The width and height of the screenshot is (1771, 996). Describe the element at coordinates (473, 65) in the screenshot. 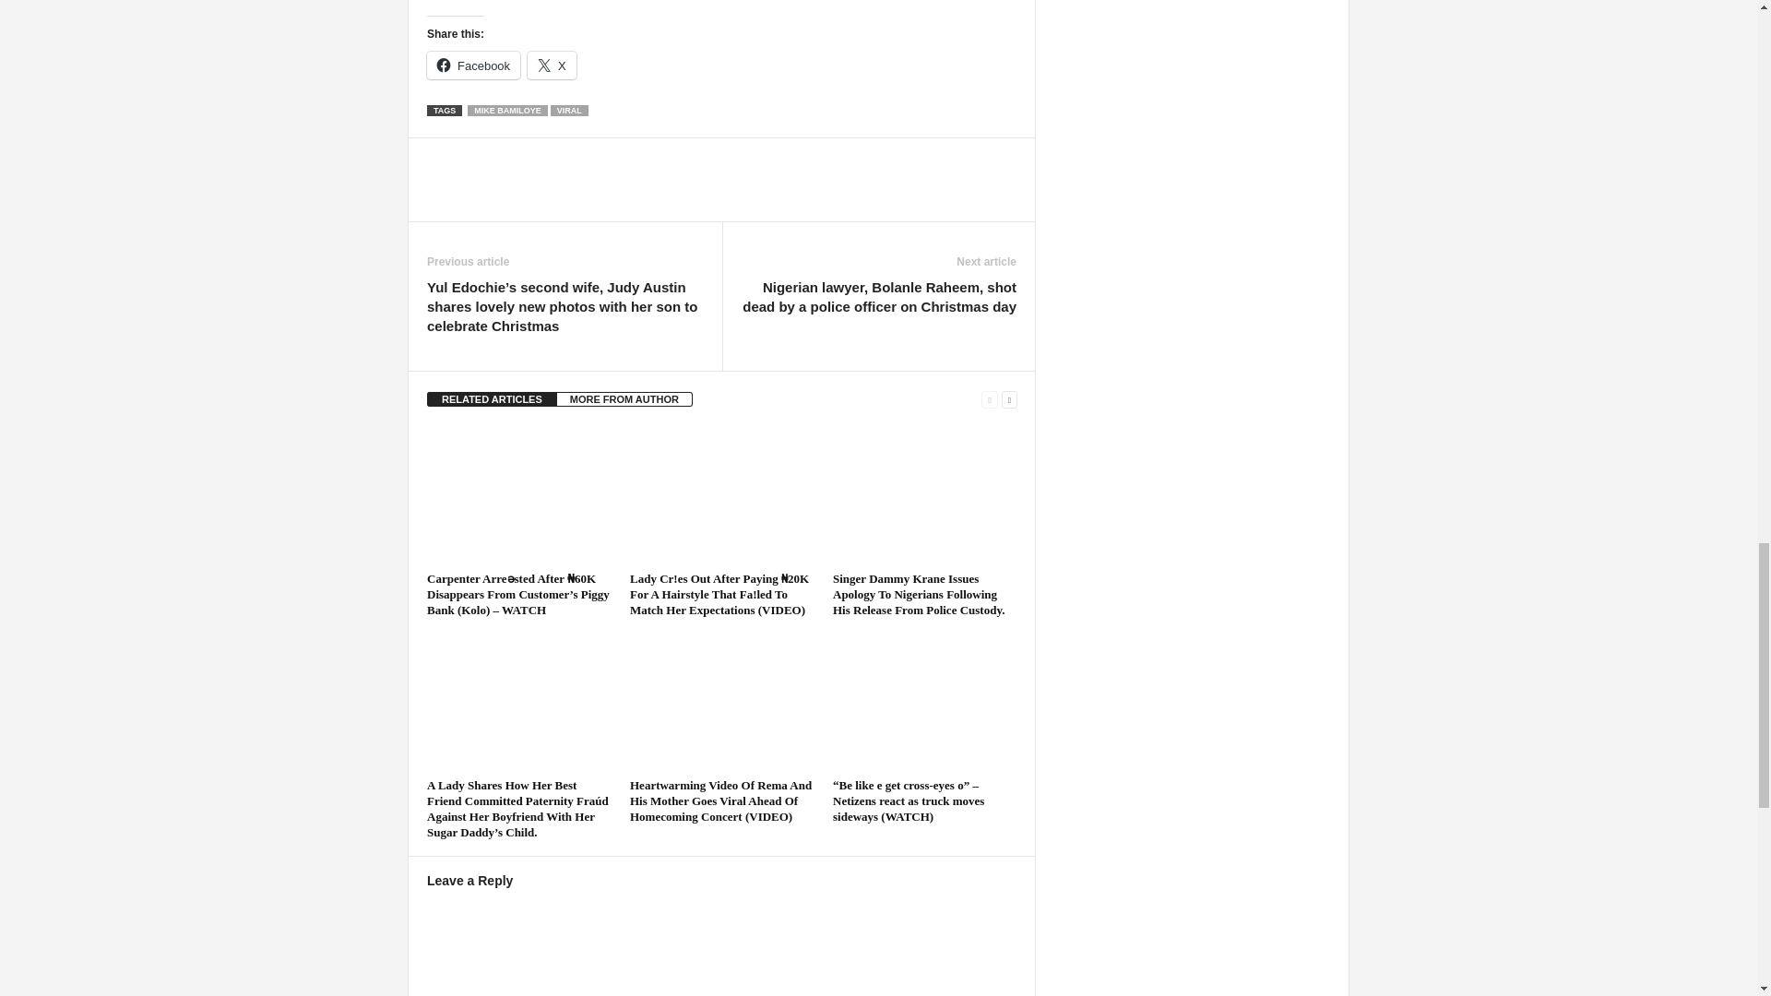

I see `Click to share on Facebook` at that location.